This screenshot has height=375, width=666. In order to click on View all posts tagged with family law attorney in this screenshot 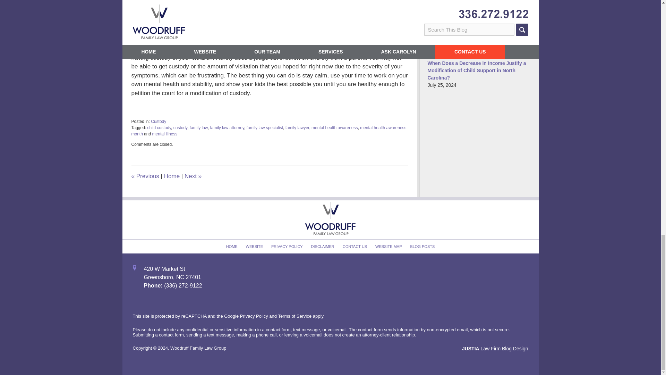, I will do `click(227, 127)`.